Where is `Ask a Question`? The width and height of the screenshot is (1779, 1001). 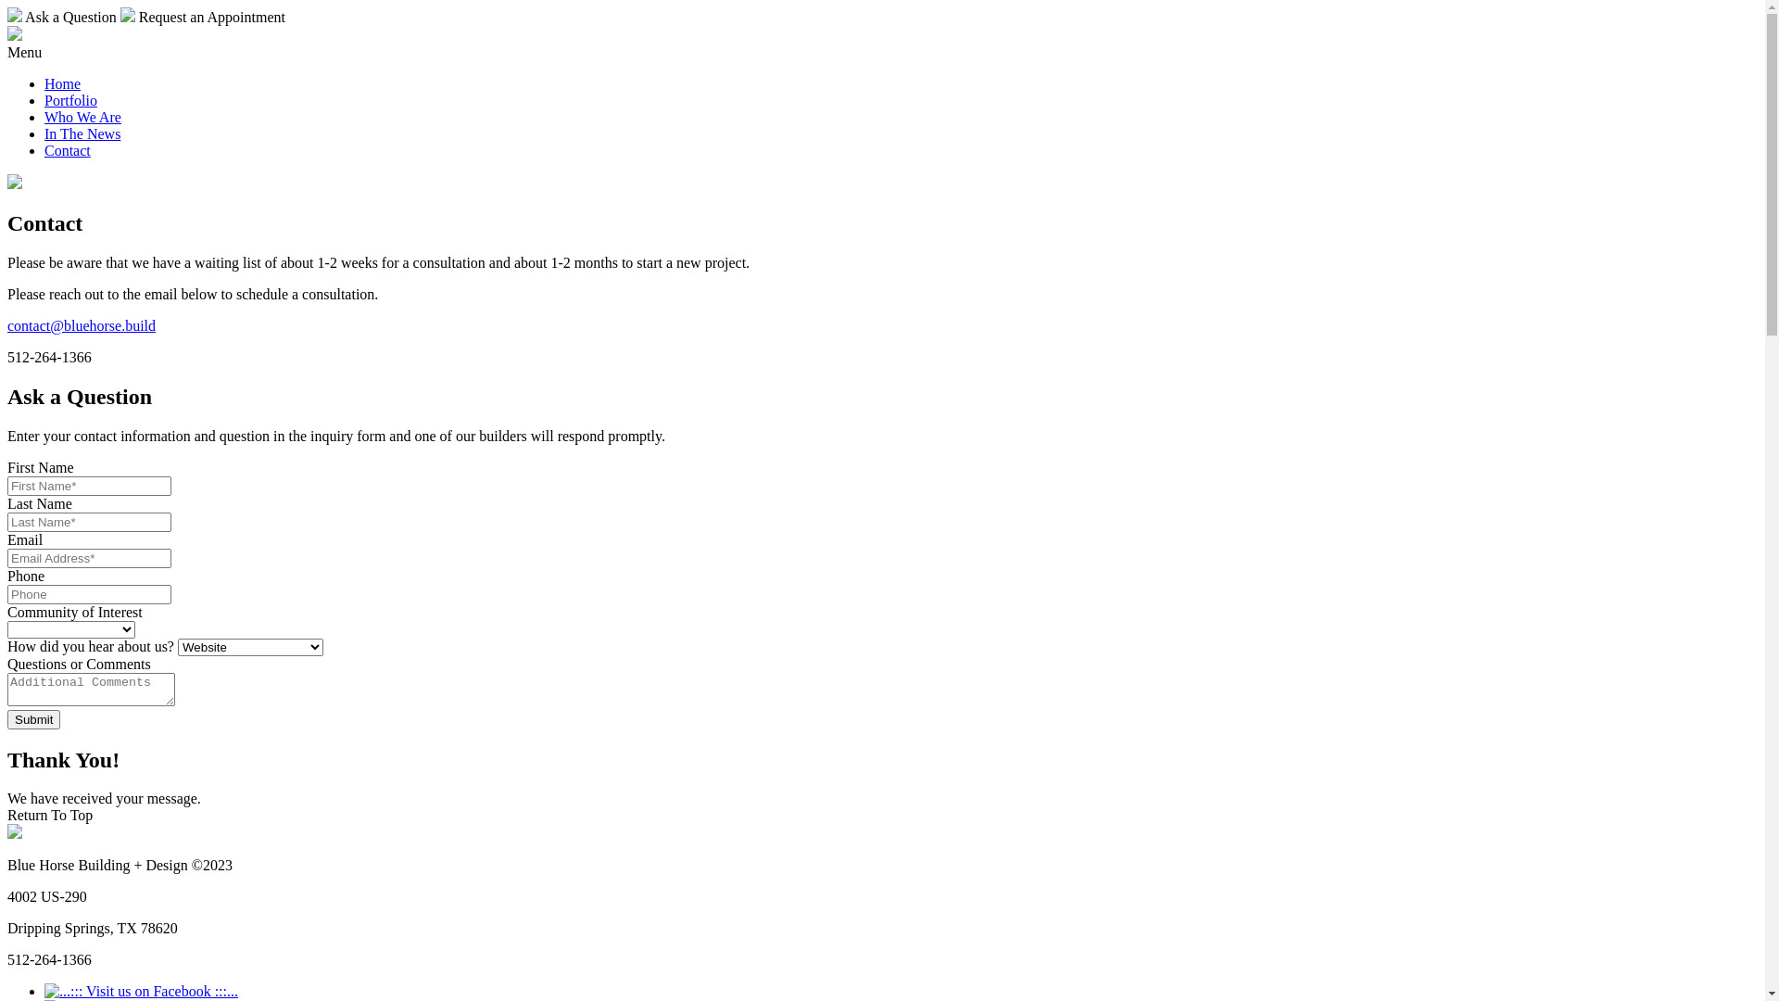 Ask a Question is located at coordinates (62, 17).